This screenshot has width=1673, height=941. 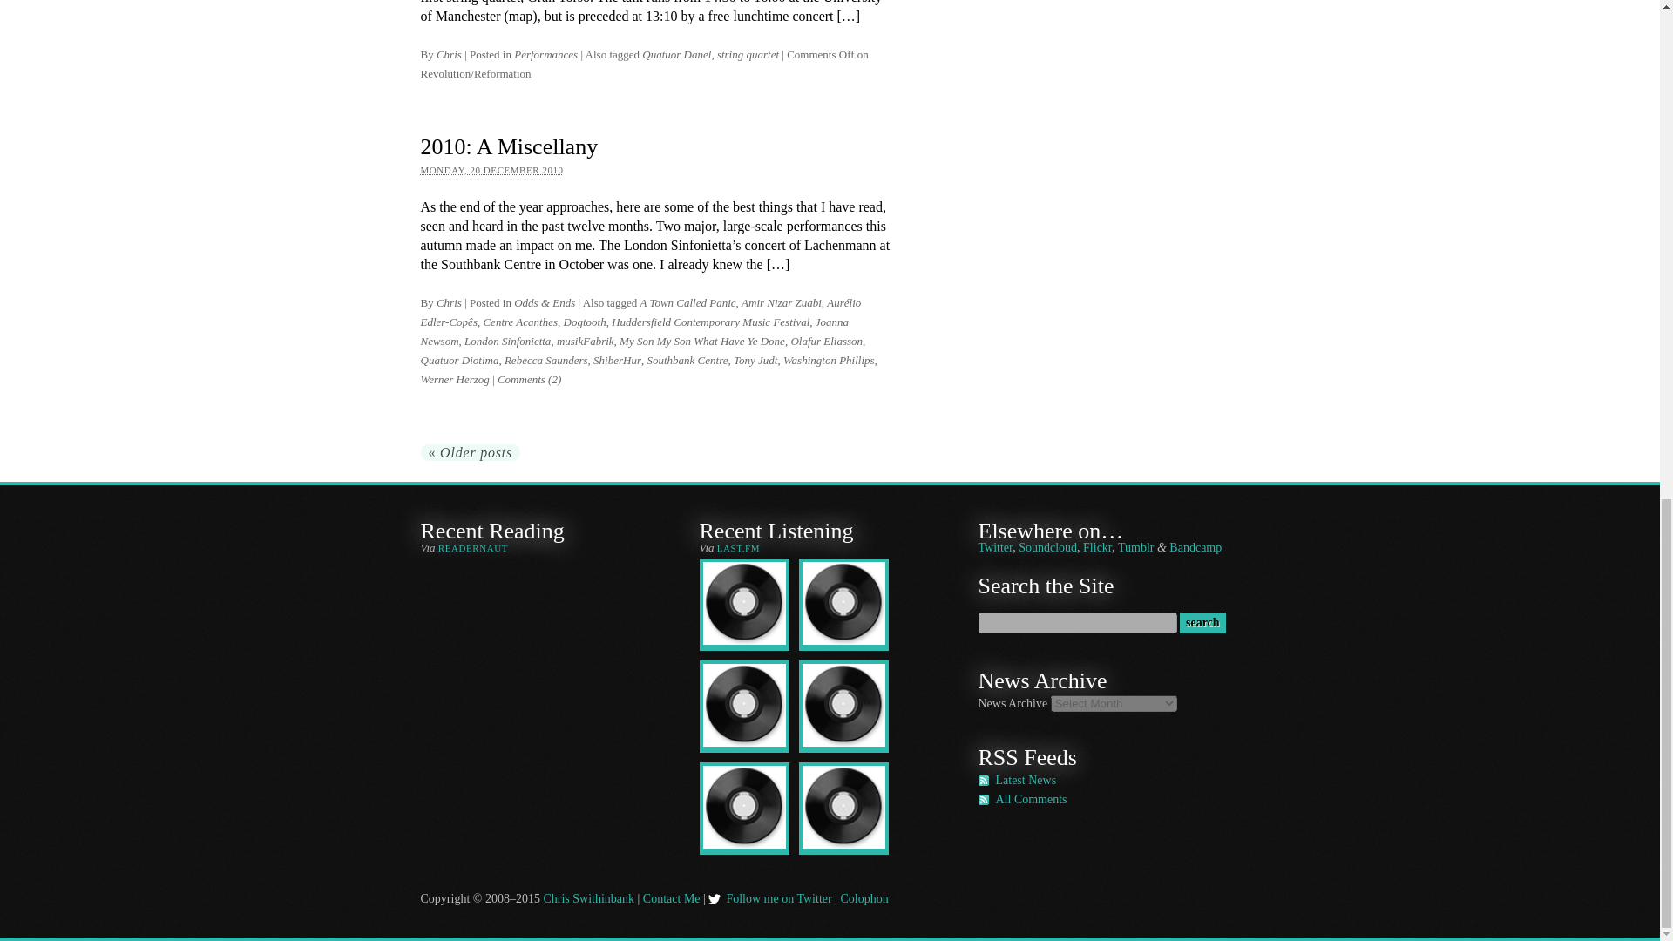 I want to click on Permalink to 2010: A Miscellany, so click(x=508, y=146).